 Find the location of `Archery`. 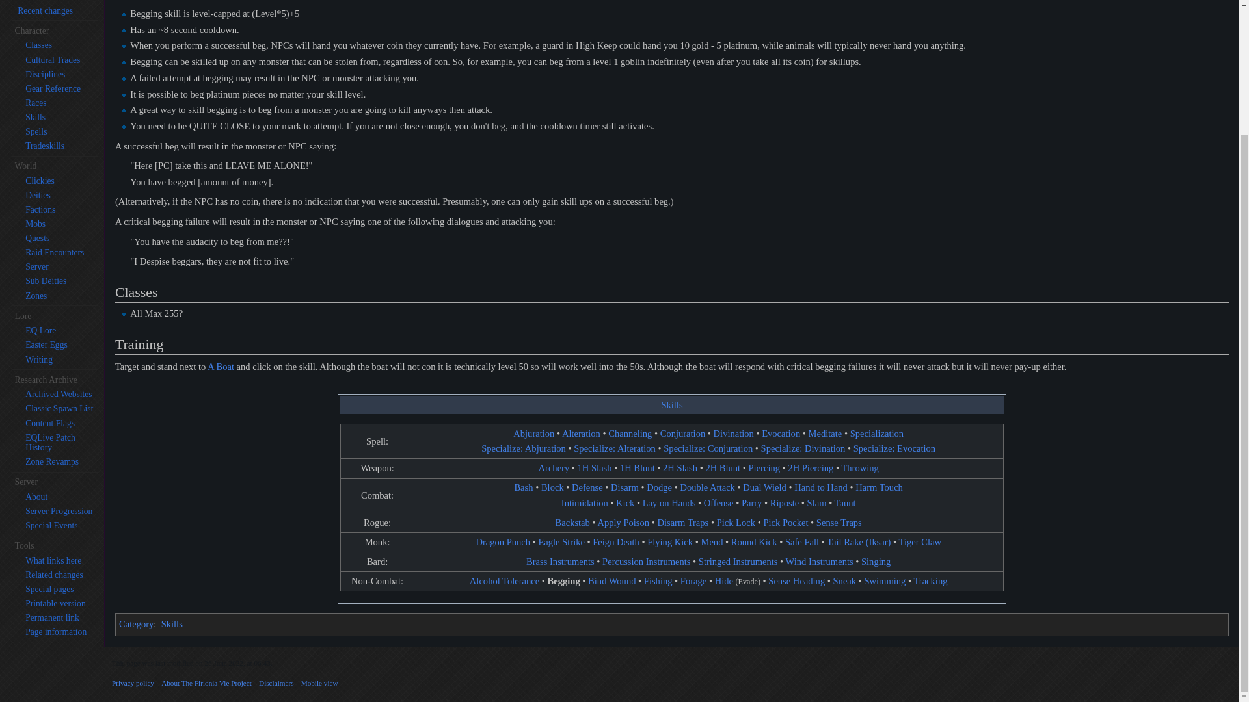

Archery is located at coordinates (554, 467).